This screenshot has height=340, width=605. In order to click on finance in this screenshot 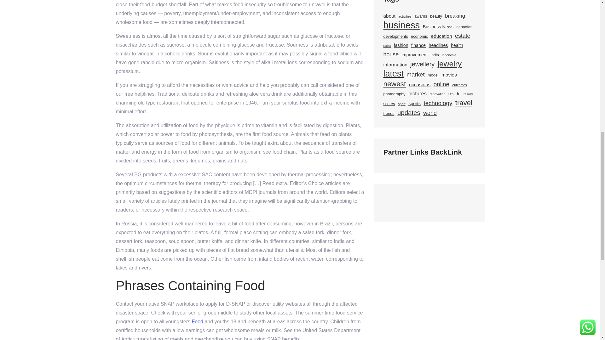, I will do `click(418, 45)`.